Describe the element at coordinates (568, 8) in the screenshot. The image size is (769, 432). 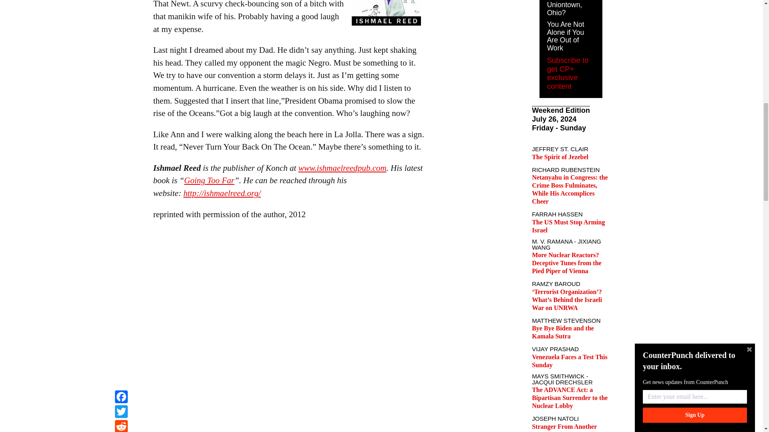
I see `What is the EPA Hiding at the Landfill in Uniontown, Ohio?` at that location.